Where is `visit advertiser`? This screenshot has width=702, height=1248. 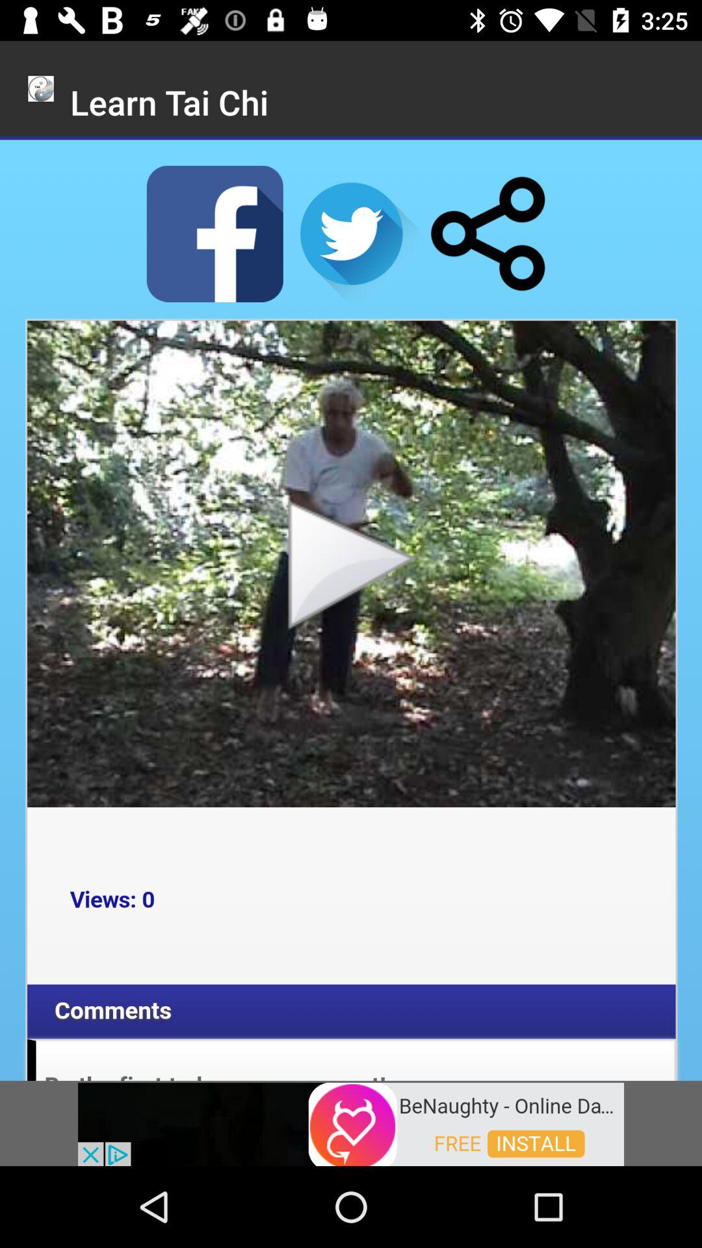
visit advertiser is located at coordinates (351, 1123).